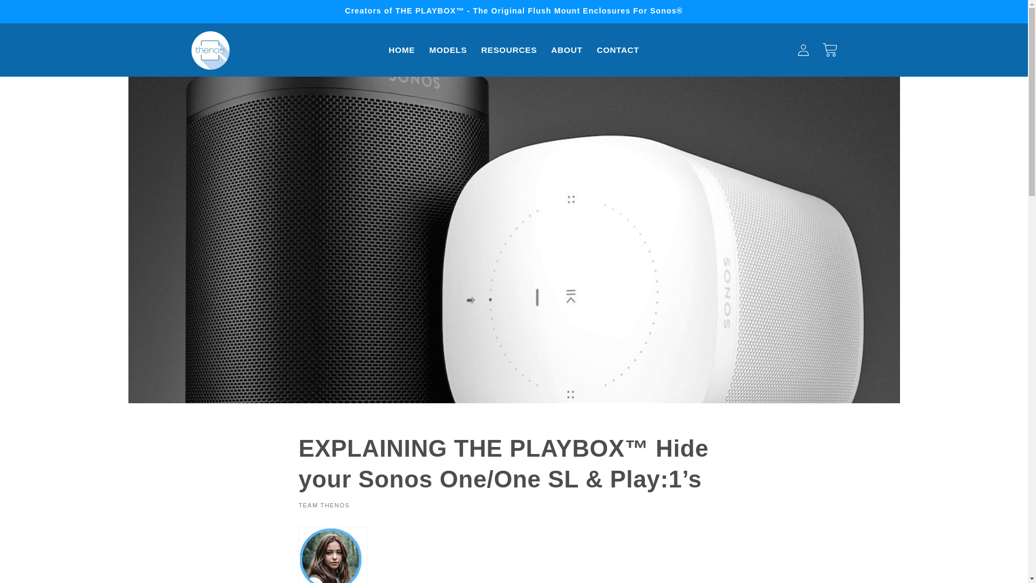  I want to click on Log in, so click(803, 50).